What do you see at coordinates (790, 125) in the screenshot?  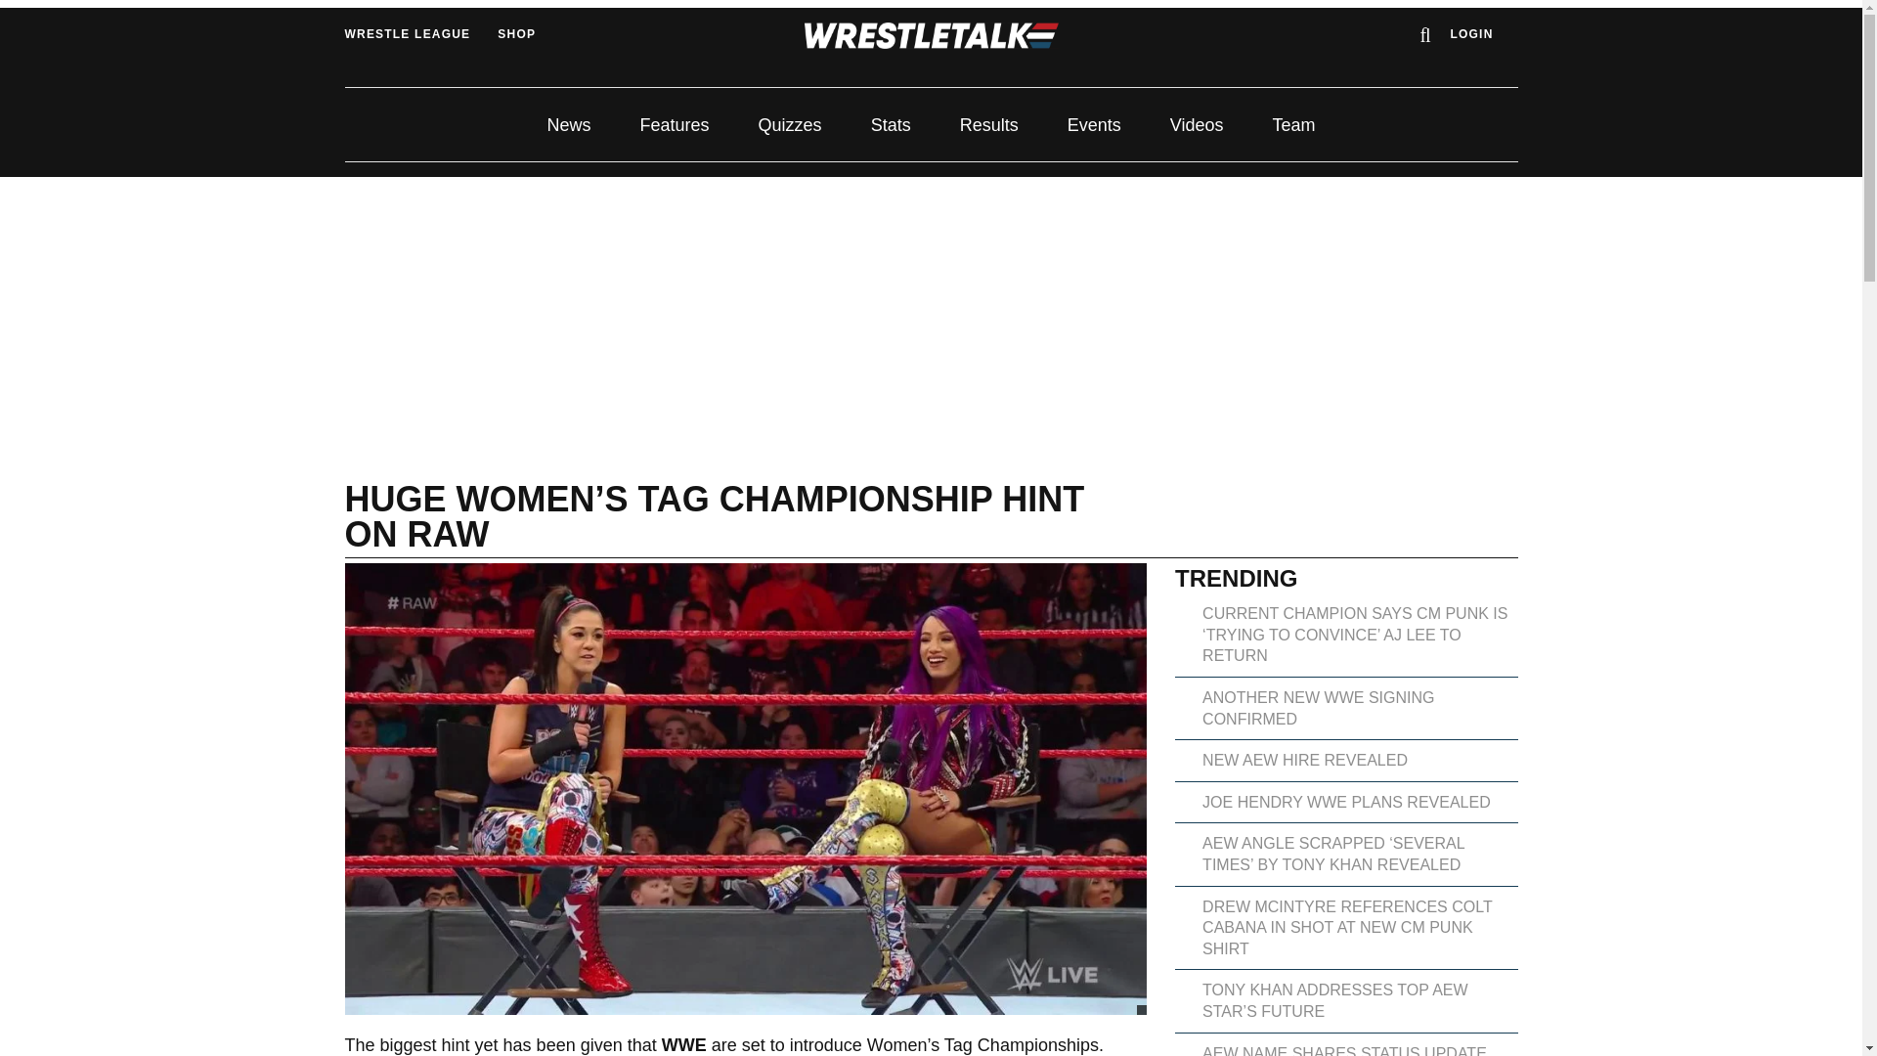 I see `Quizzes` at bounding box center [790, 125].